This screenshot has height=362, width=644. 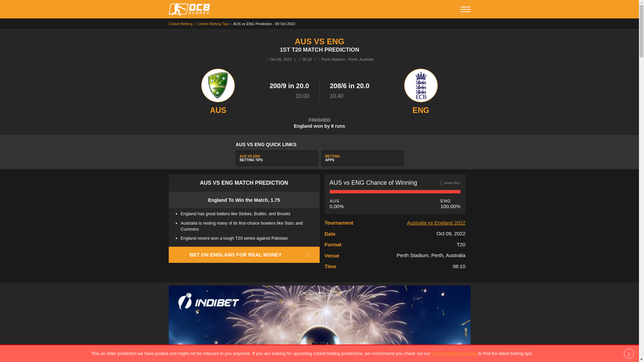 What do you see at coordinates (454, 353) in the screenshot?
I see `BET ON ENGLAND FOR REAL MONEY` at bounding box center [454, 353].